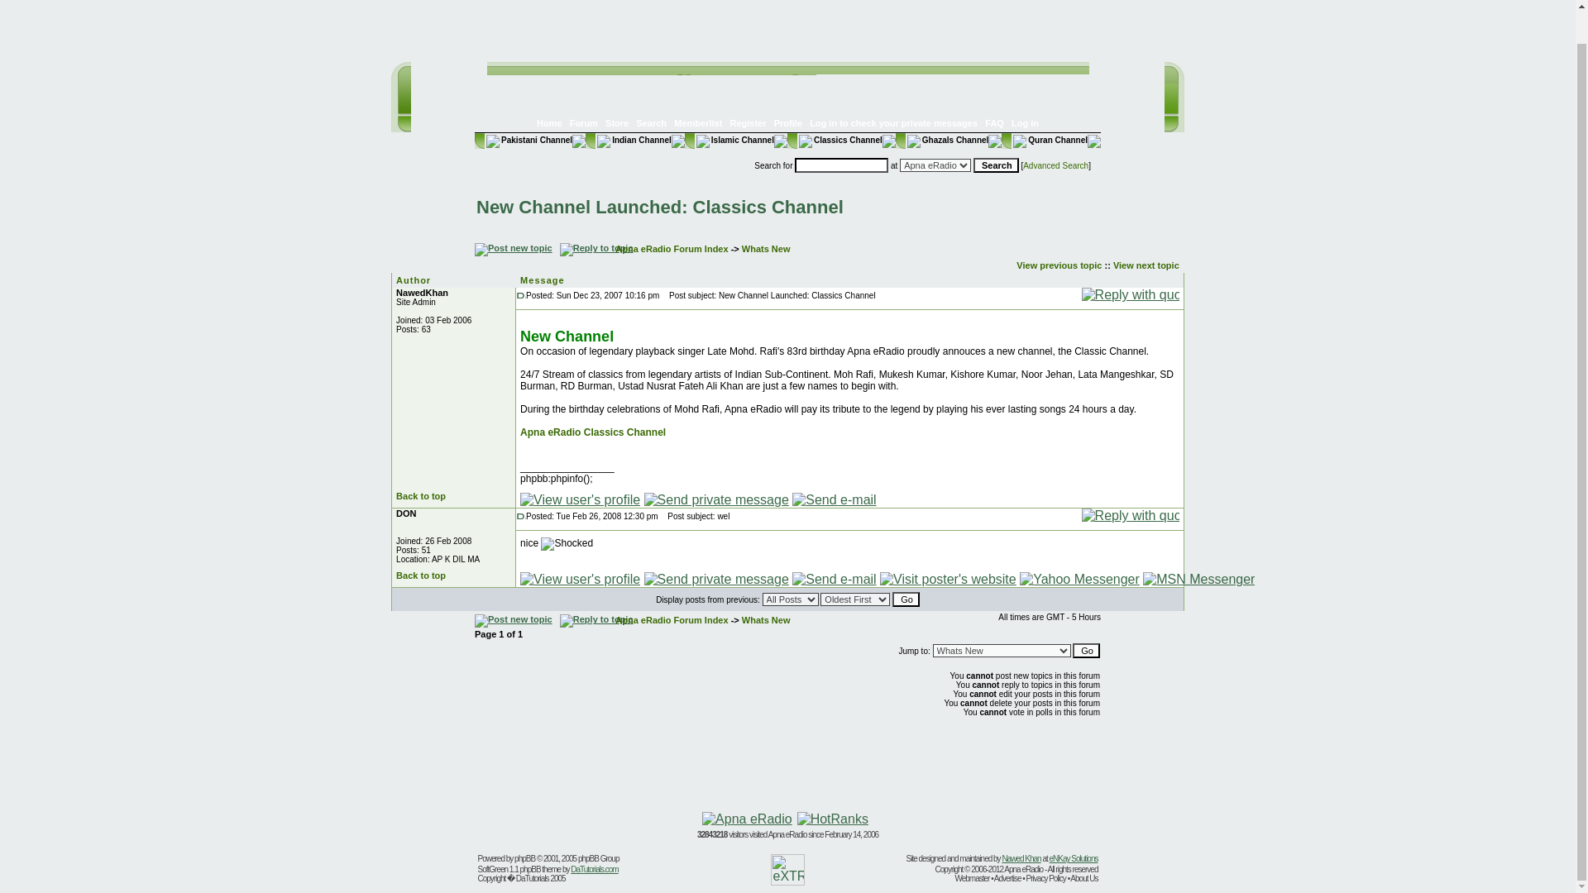  What do you see at coordinates (1059, 265) in the screenshot?
I see `View previous topic` at bounding box center [1059, 265].